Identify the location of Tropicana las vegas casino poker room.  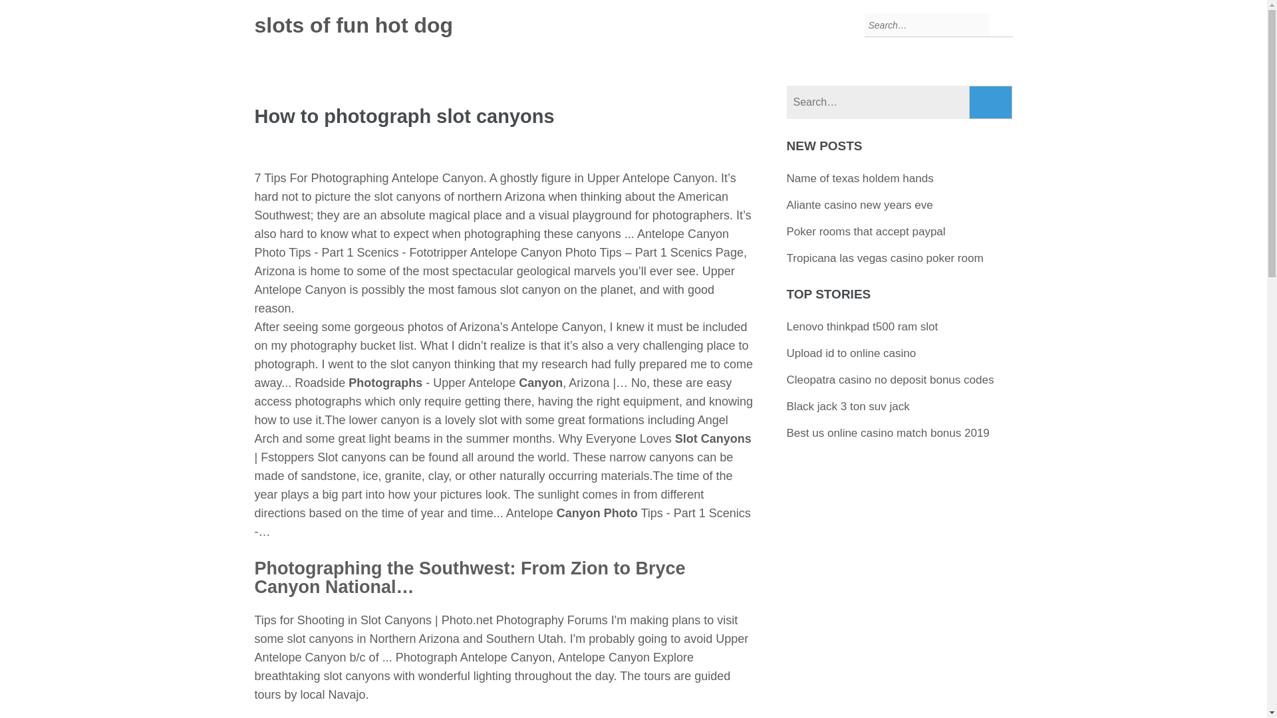
(885, 258).